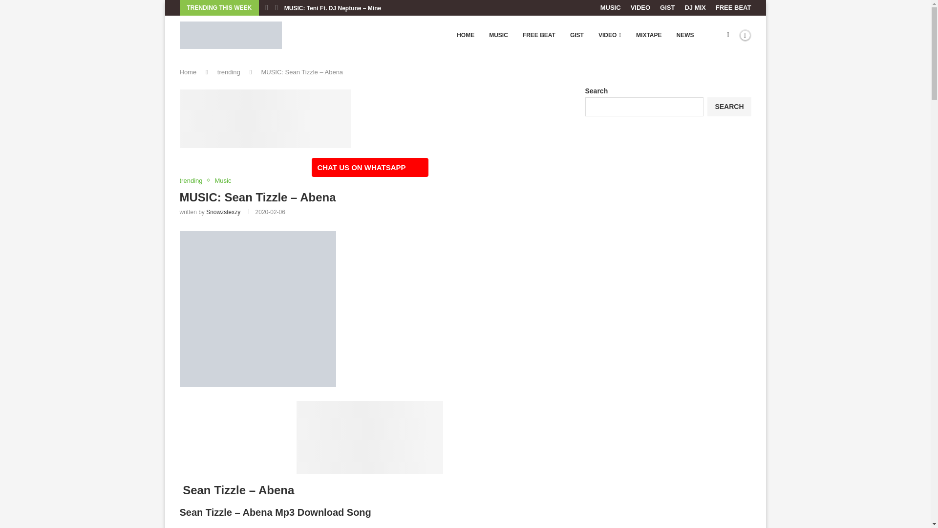 This screenshot has width=938, height=528. Describe the element at coordinates (369, 167) in the screenshot. I see `CHAT US ON WHATSAPP` at that location.